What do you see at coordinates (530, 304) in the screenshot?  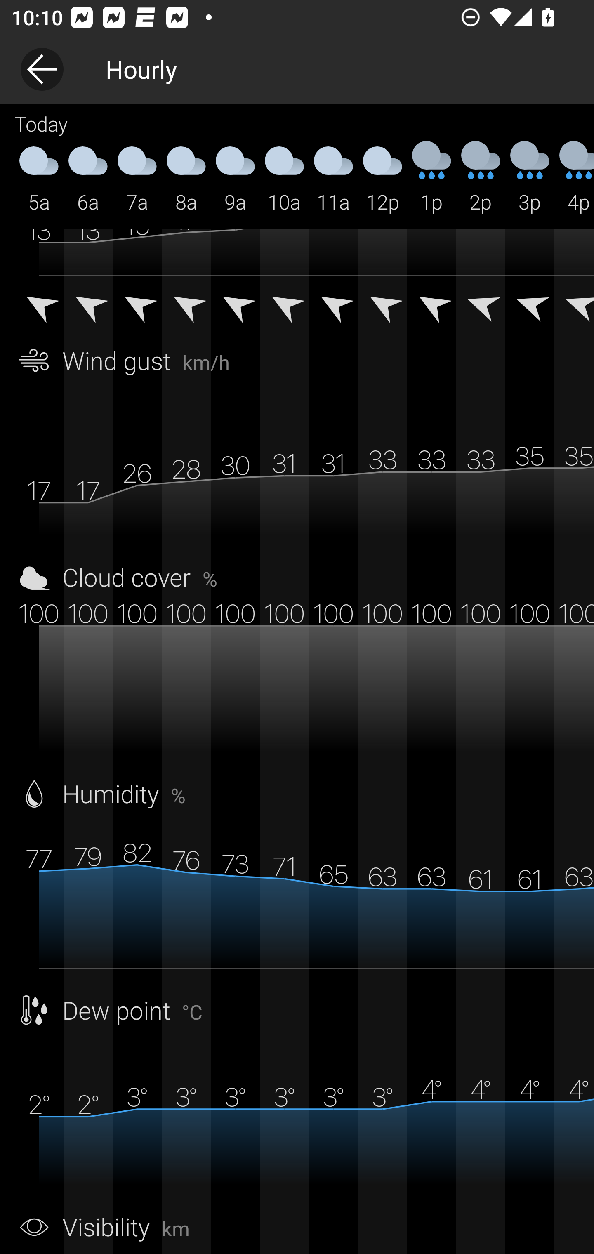 I see `` at bounding box center [530, 304].